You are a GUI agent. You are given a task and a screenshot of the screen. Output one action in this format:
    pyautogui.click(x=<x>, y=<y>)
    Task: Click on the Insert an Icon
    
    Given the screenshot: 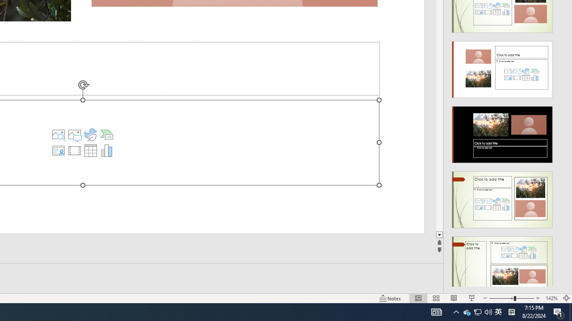 What is the action you would take?
    pyautogui.click(x=90, y=135)
    